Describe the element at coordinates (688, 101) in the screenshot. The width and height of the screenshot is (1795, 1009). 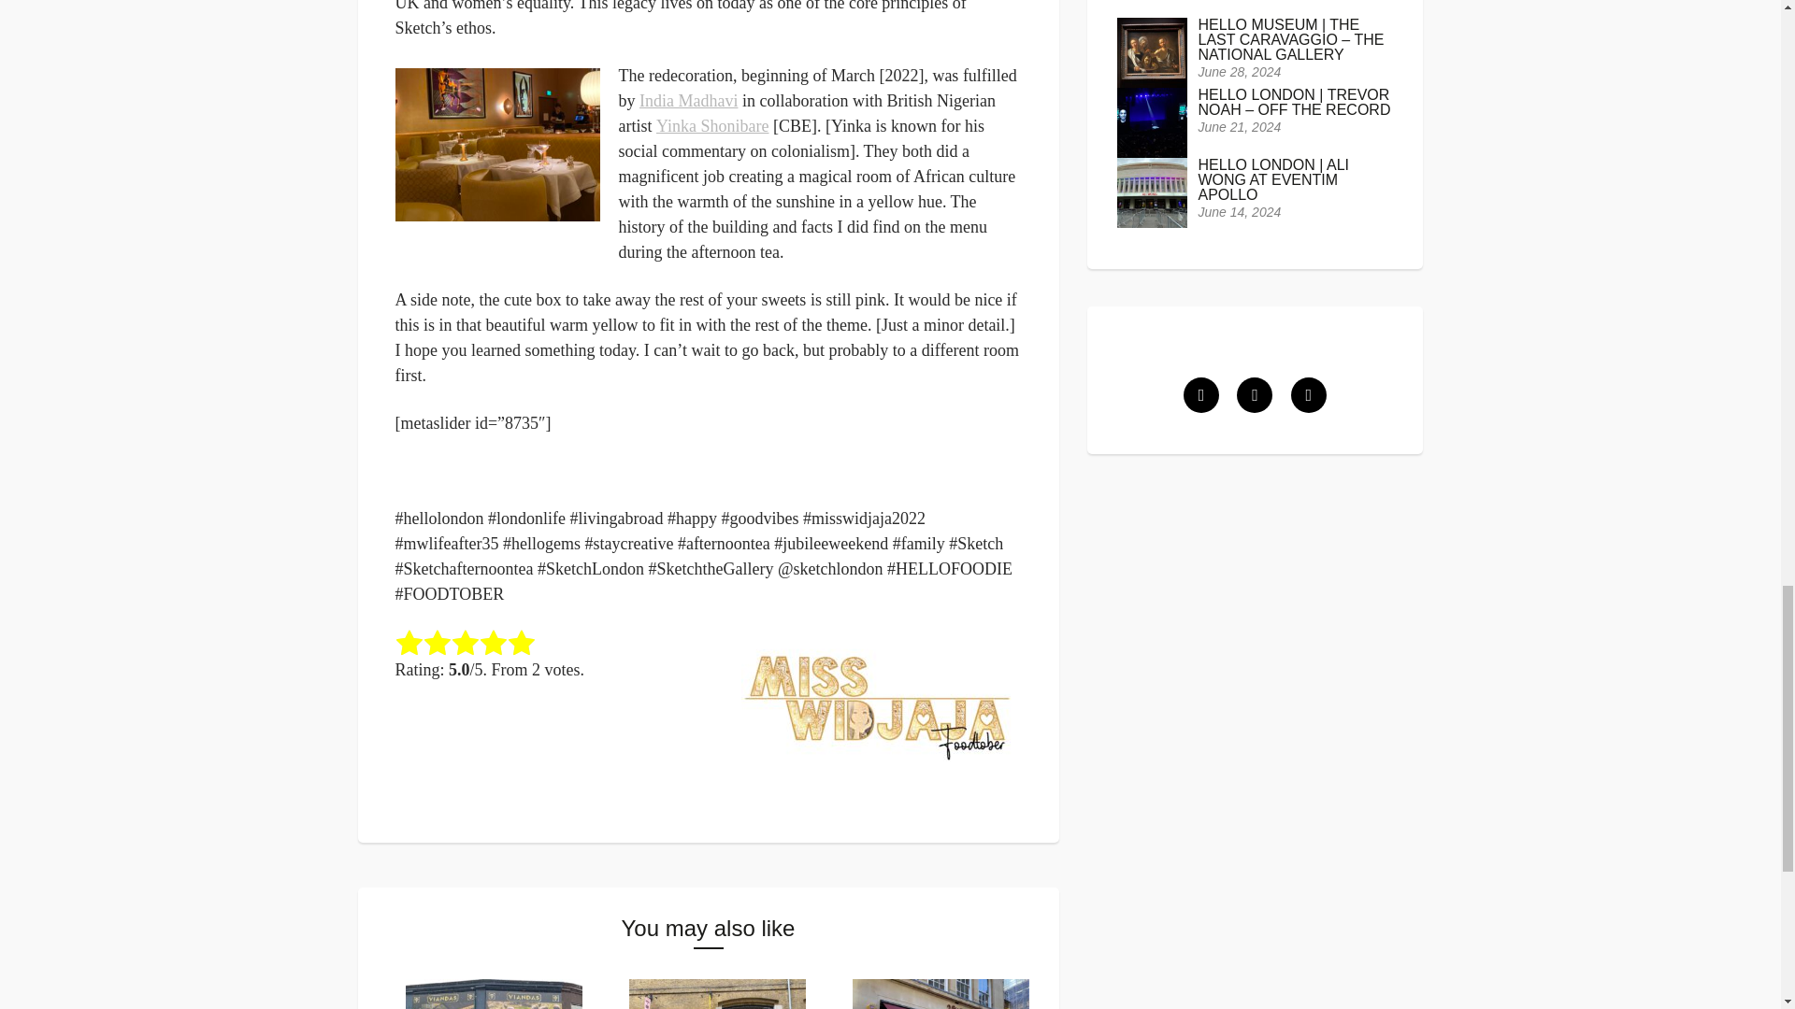
I see `India Madhavi` at that location.